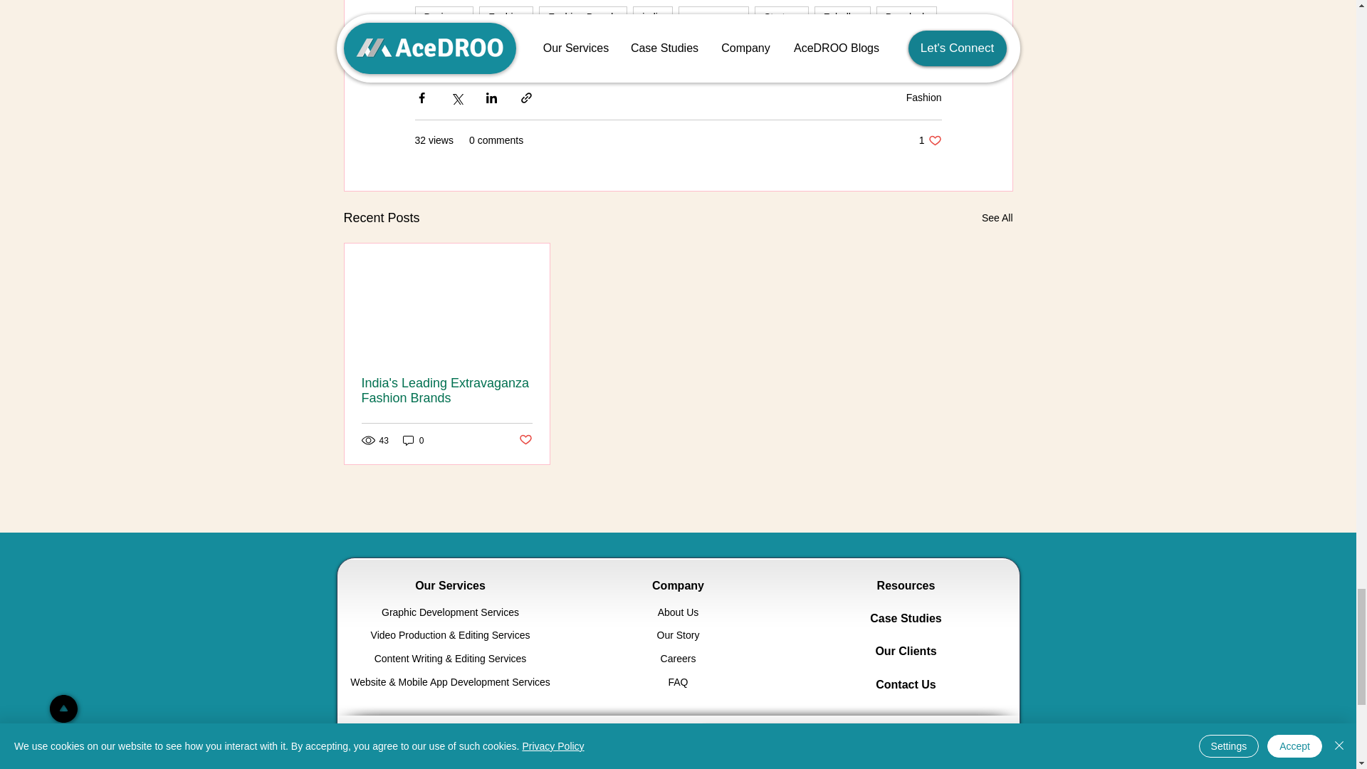 Image resolution: width=1367 pixels, height=769 pixels. What do you see at coordinates (652, 16) in the screenshot?
I see `india` at bounding box center [652, 16].